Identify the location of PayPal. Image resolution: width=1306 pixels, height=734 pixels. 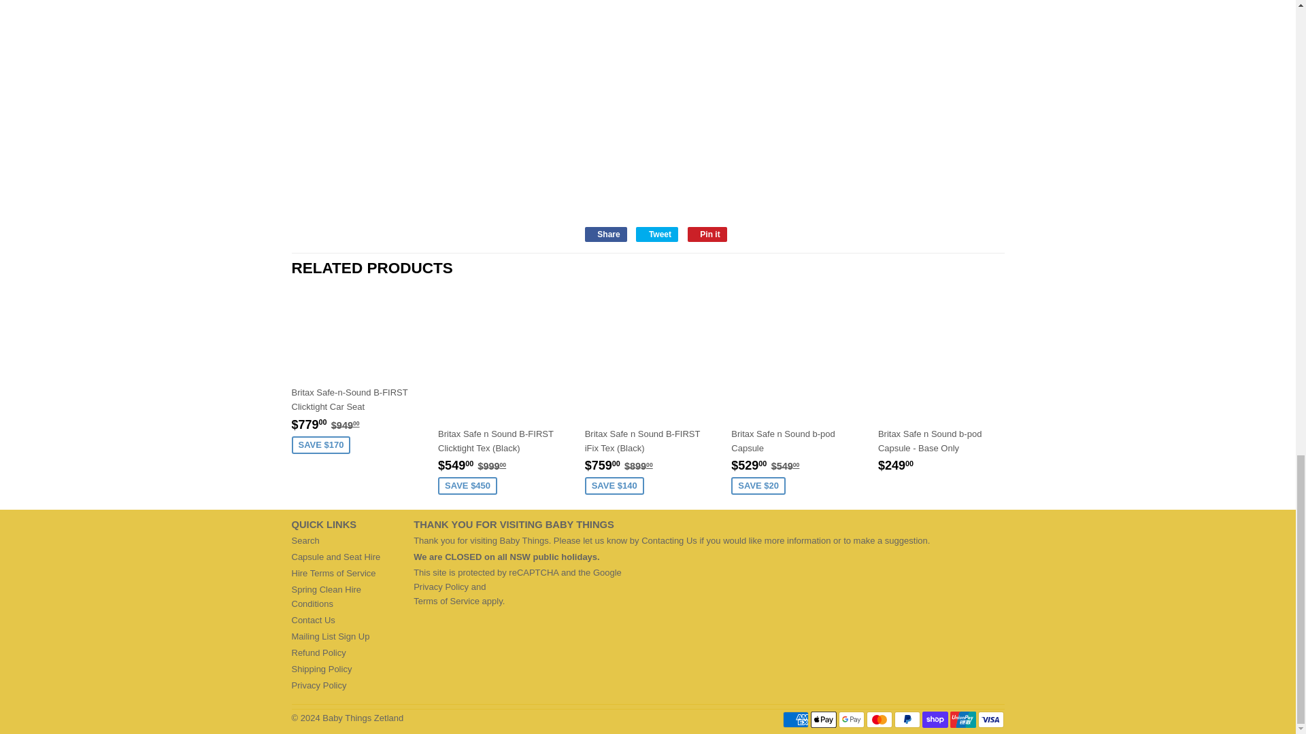
(907, 719).